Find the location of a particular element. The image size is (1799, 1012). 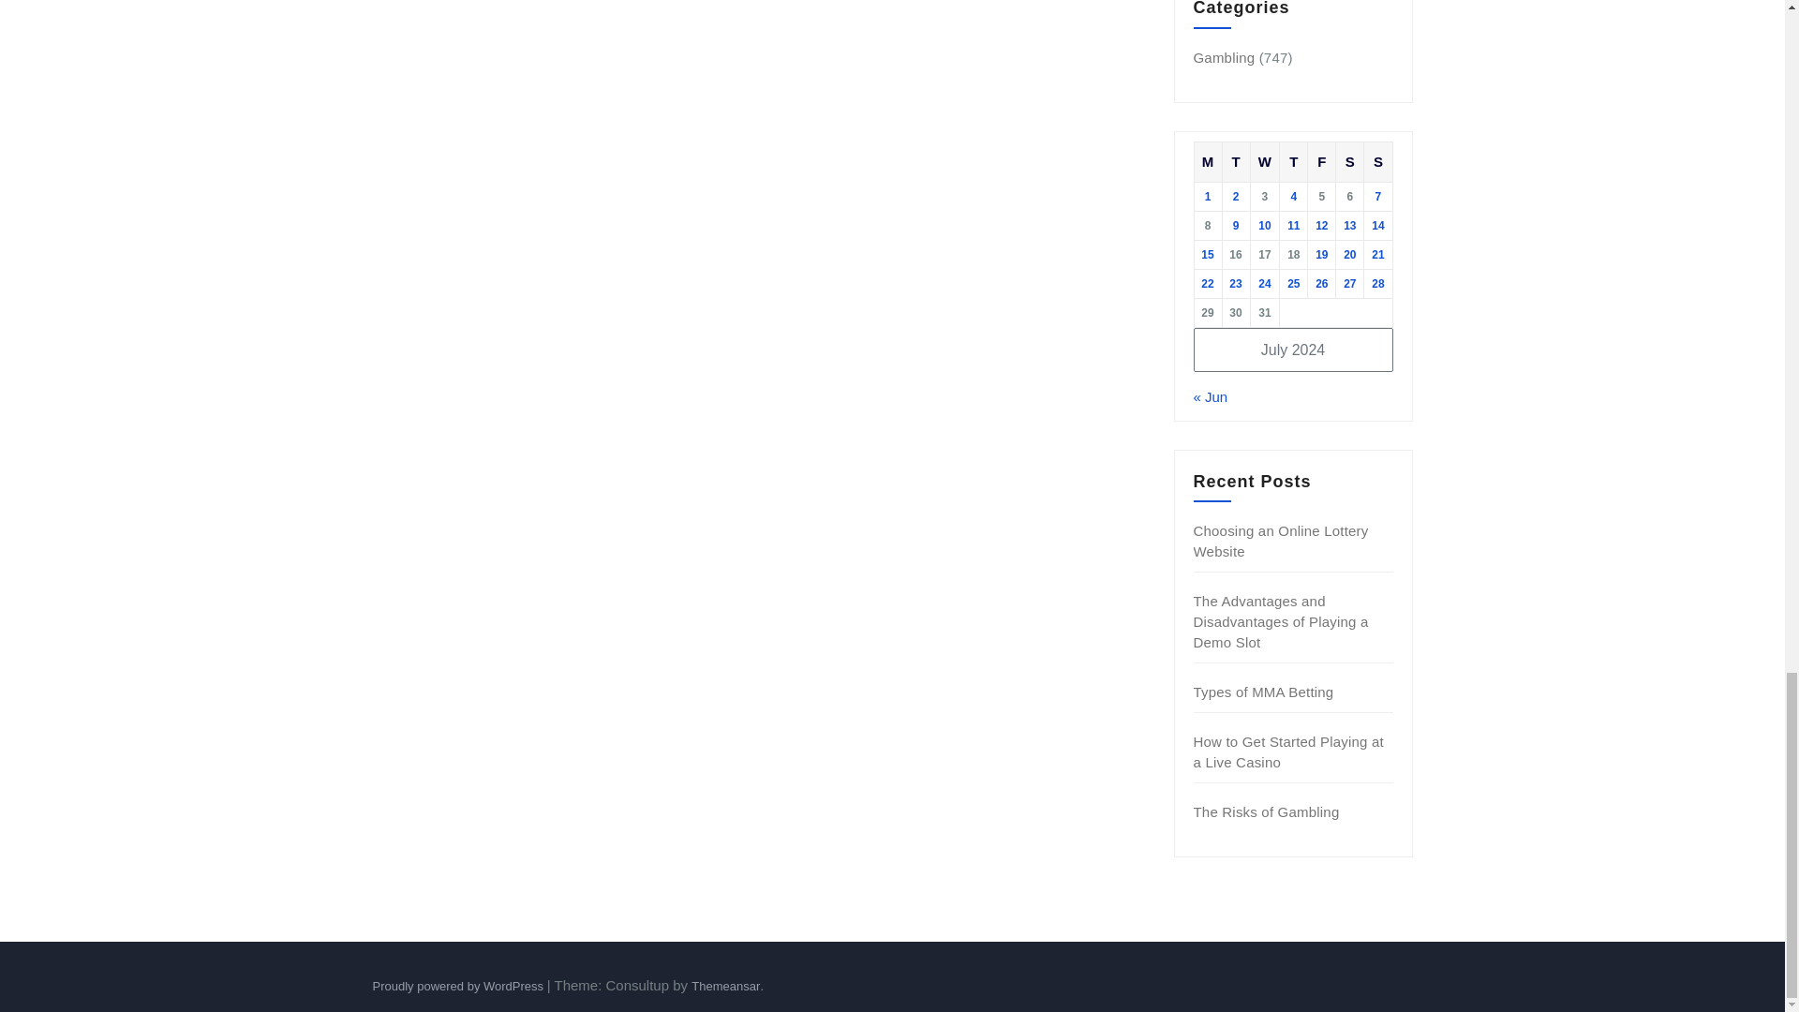

4 is located at coordinates (1293, 197).